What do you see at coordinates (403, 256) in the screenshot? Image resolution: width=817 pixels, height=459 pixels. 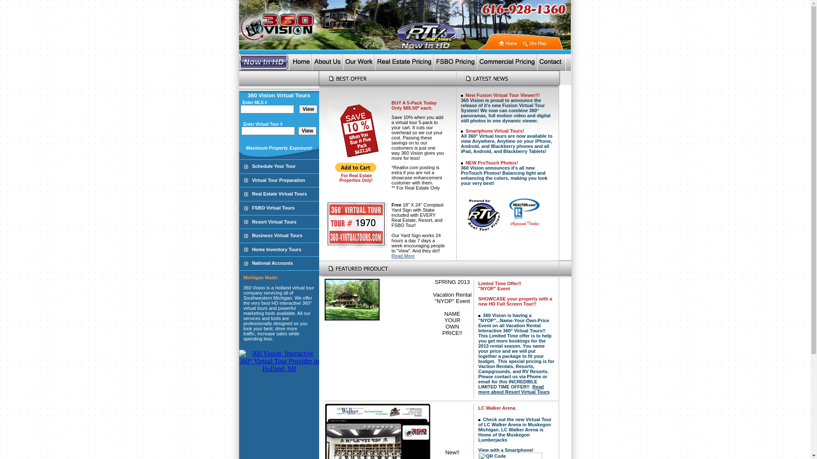 I see `Read More` at bounding box center [403, 256].